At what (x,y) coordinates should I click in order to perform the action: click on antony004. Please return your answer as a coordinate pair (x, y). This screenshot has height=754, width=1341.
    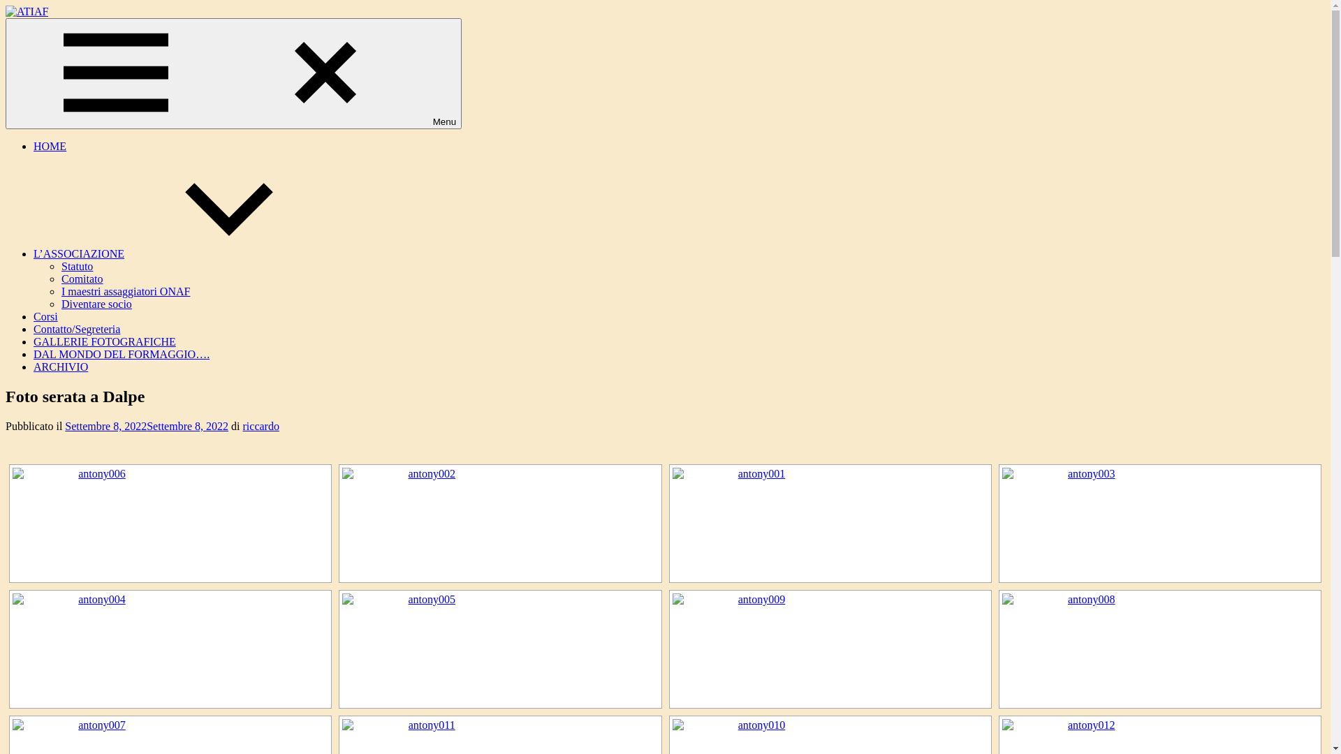
    Looking at the image, I should click on (96, 649).